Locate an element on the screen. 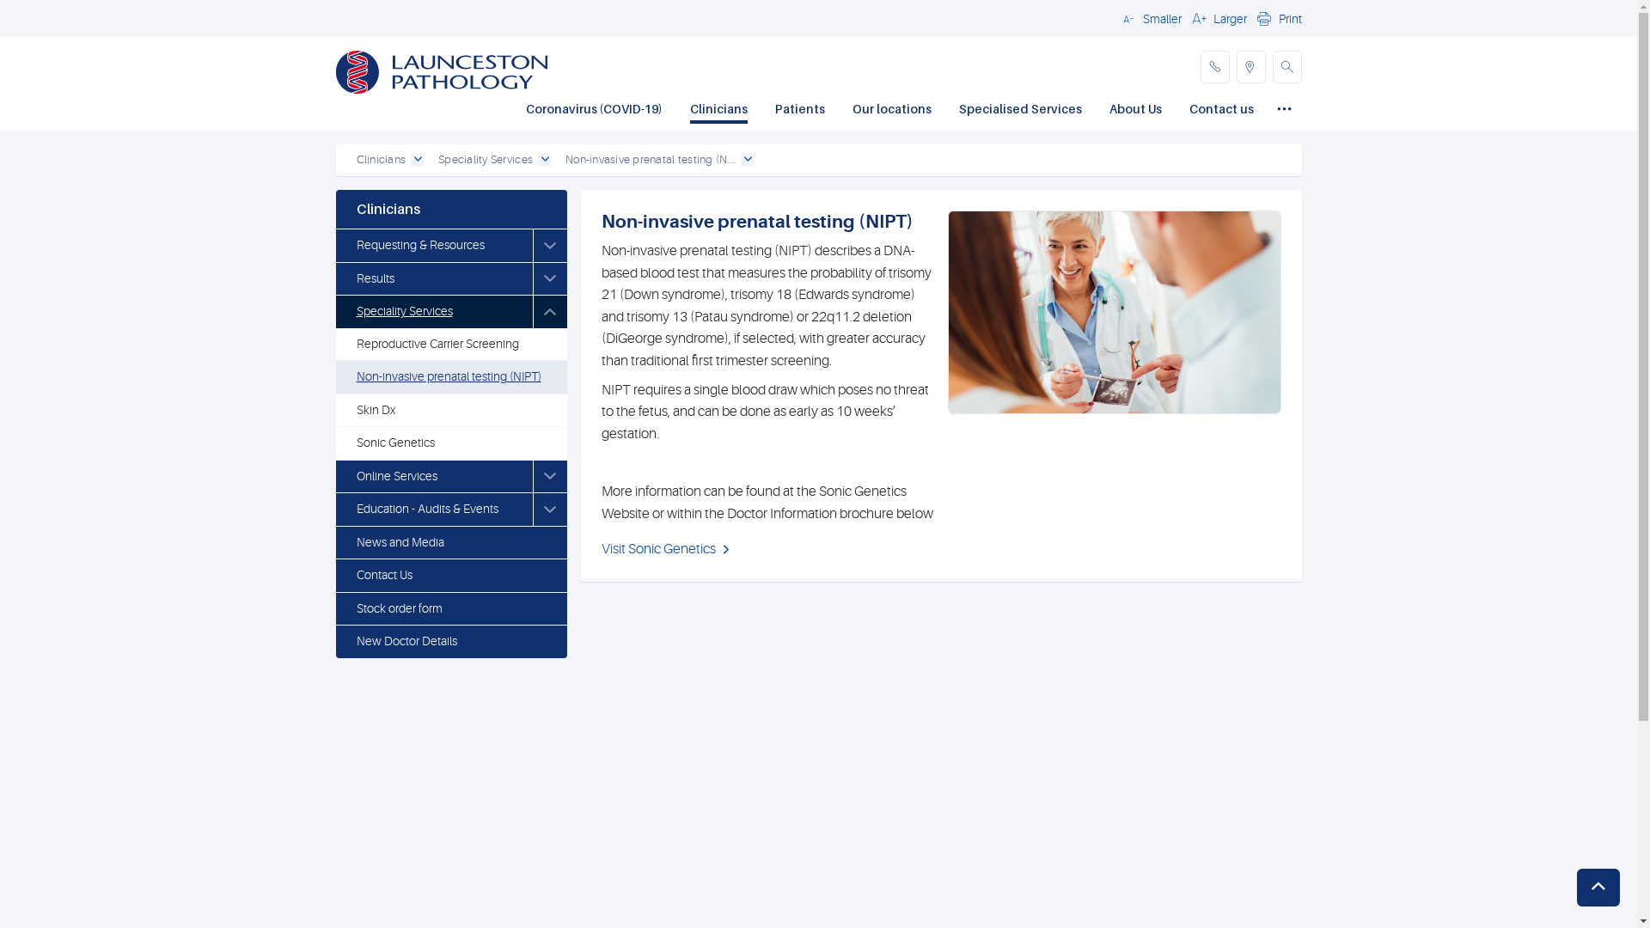 The height and width of the screenshot is (928, 1650). open dropdown is located at coordinates (545, 160).